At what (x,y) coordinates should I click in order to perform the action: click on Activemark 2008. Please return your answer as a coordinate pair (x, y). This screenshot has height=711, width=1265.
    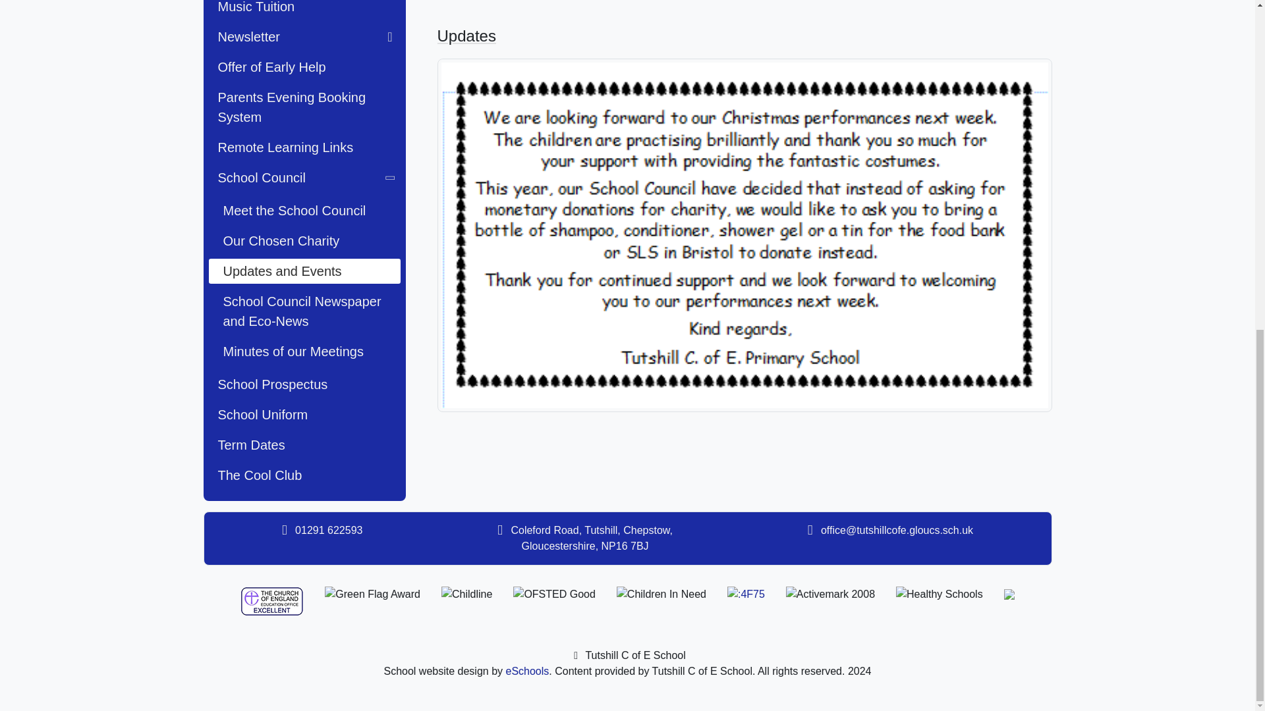
    Looking at the image, I should click on (830, 594).